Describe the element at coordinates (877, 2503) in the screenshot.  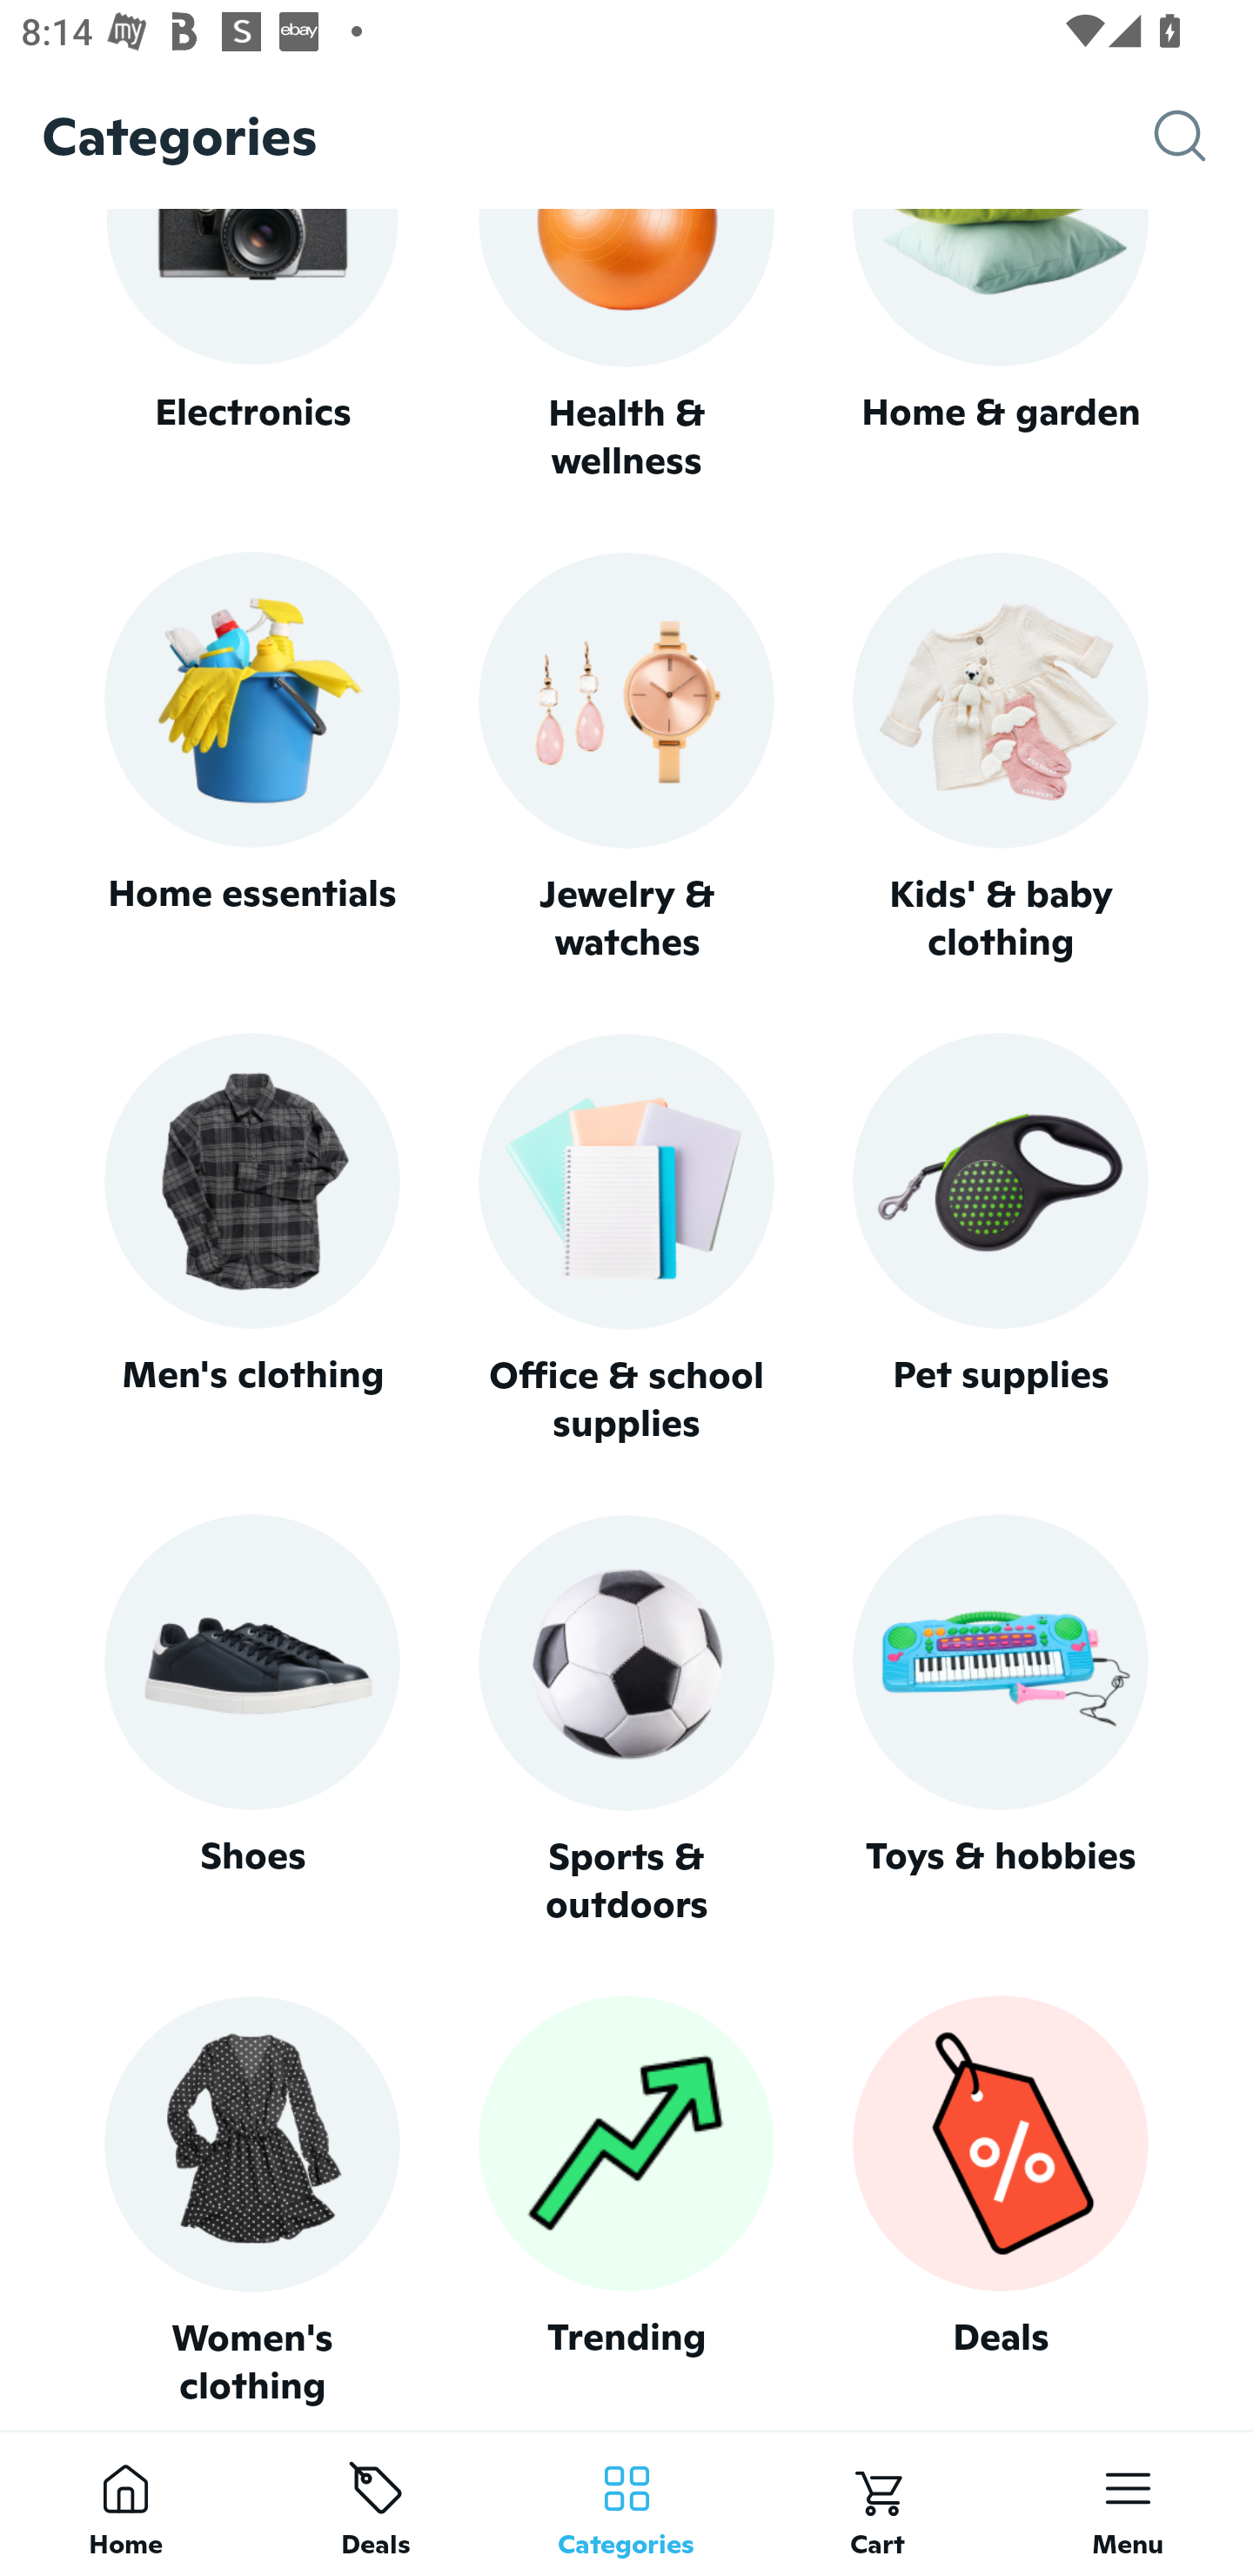
I see `Cart` at that location.